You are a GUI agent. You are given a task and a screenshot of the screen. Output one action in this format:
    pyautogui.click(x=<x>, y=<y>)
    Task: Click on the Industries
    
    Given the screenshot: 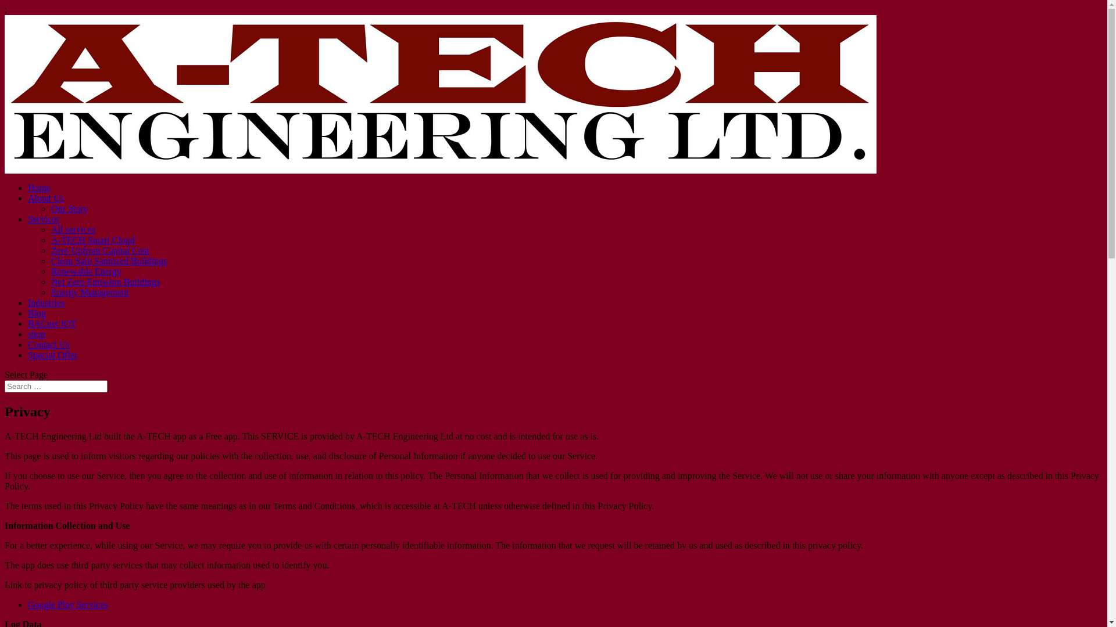 What is the action you would take?
    pyautogui.click(x=46, y=303)
    